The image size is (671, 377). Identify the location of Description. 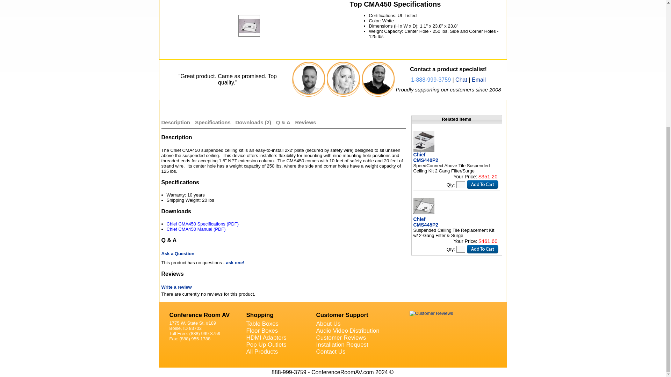
(176, 122).